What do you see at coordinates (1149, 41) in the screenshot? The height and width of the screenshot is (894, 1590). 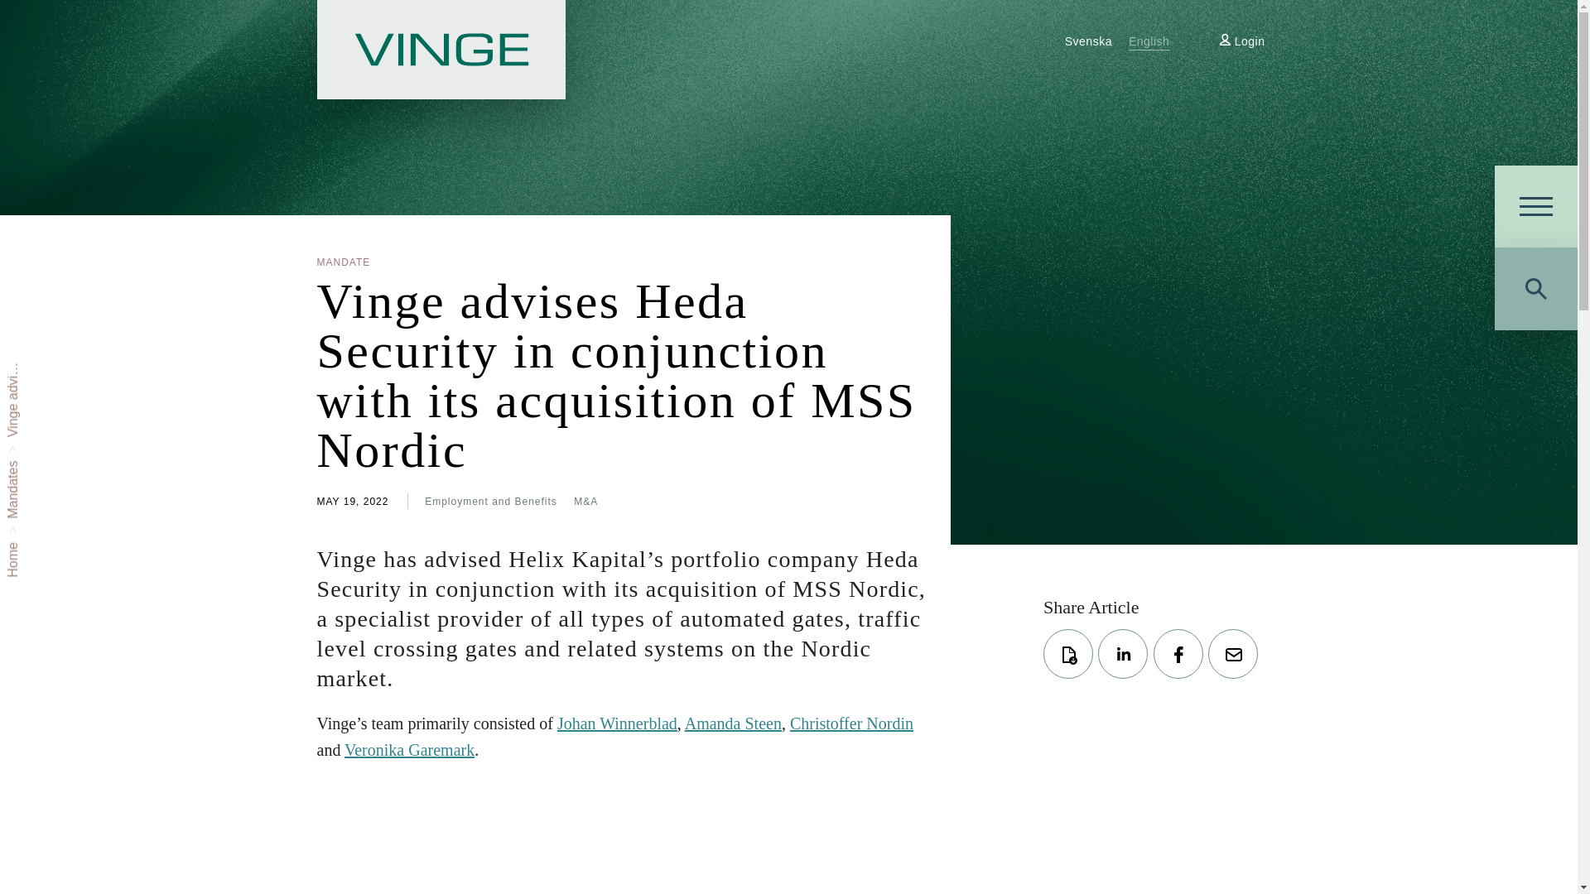 I see `English` at bounding box center [1149, 41].